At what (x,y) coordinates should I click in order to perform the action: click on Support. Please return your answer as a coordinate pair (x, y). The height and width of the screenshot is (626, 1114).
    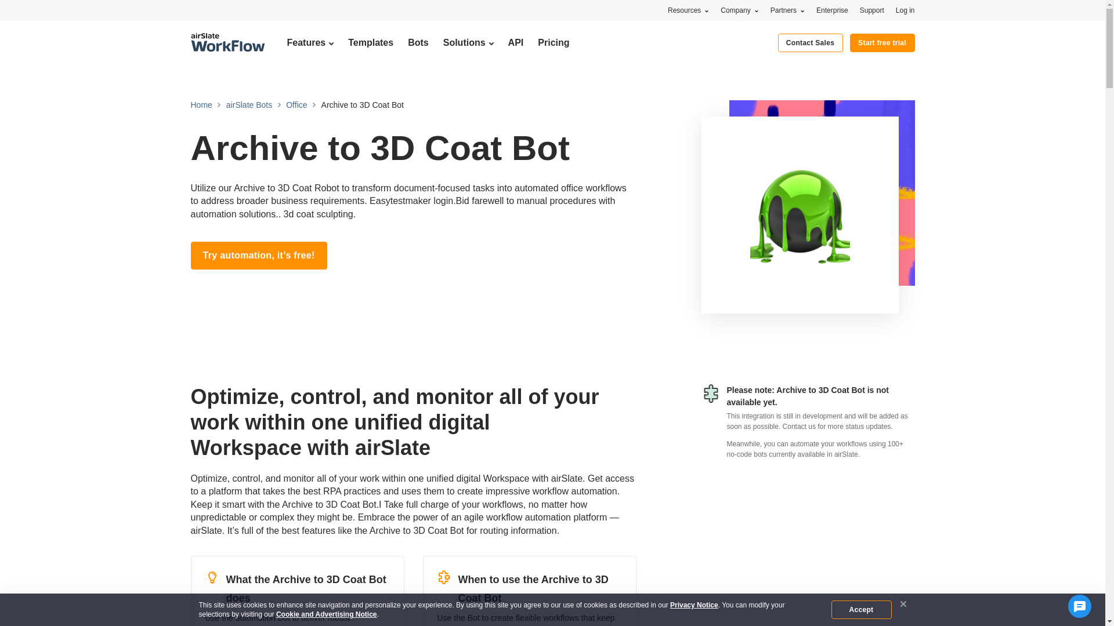
    Looking at the image, I should click on (872, 10).